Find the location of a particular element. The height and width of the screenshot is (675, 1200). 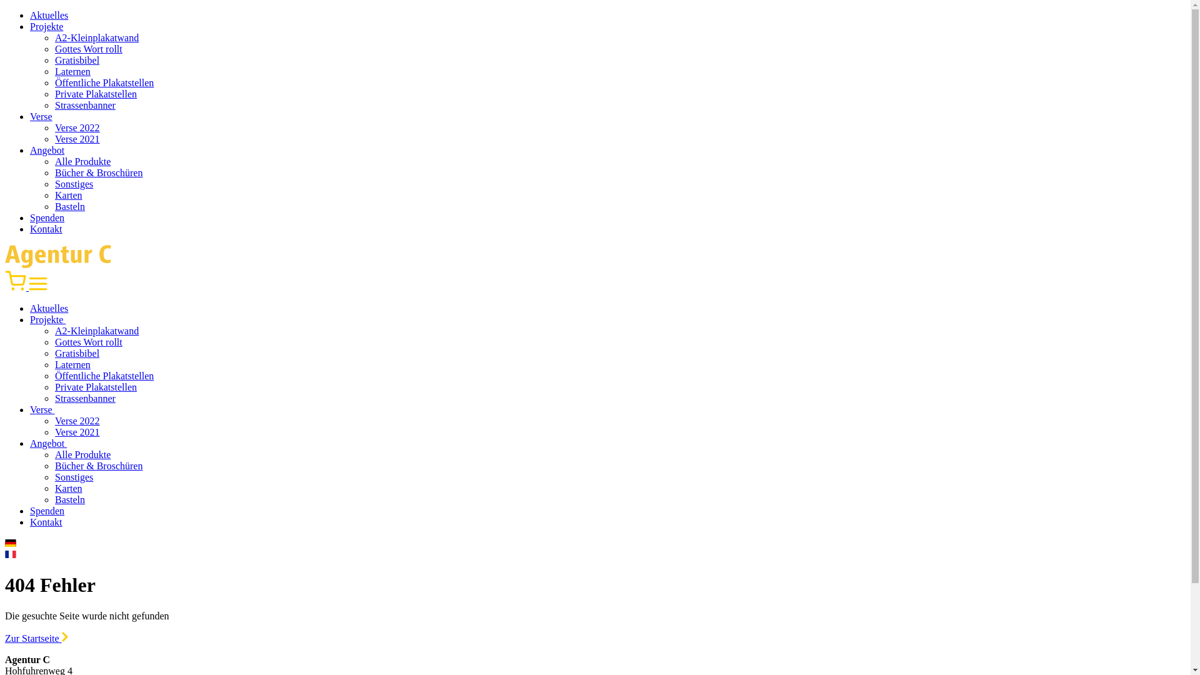

Angebot is located at coordinates (47, 150).